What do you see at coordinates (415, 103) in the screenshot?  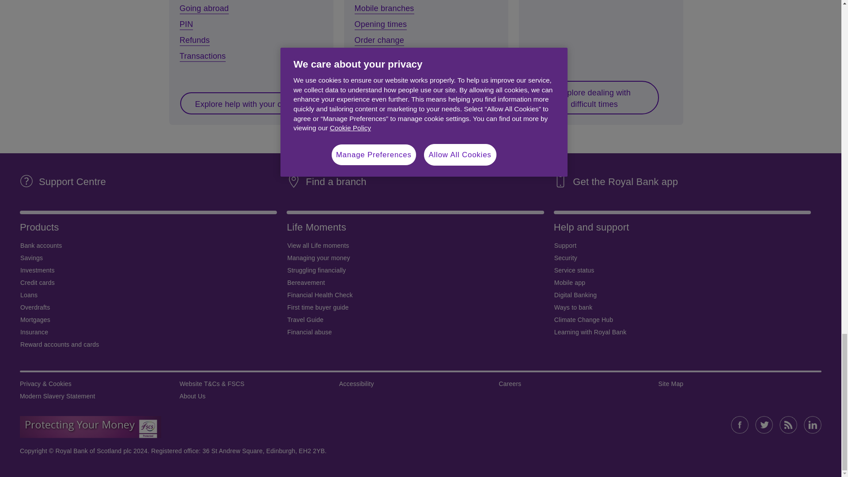 I see `Explore banking near me` at bounding box center [415, 103].